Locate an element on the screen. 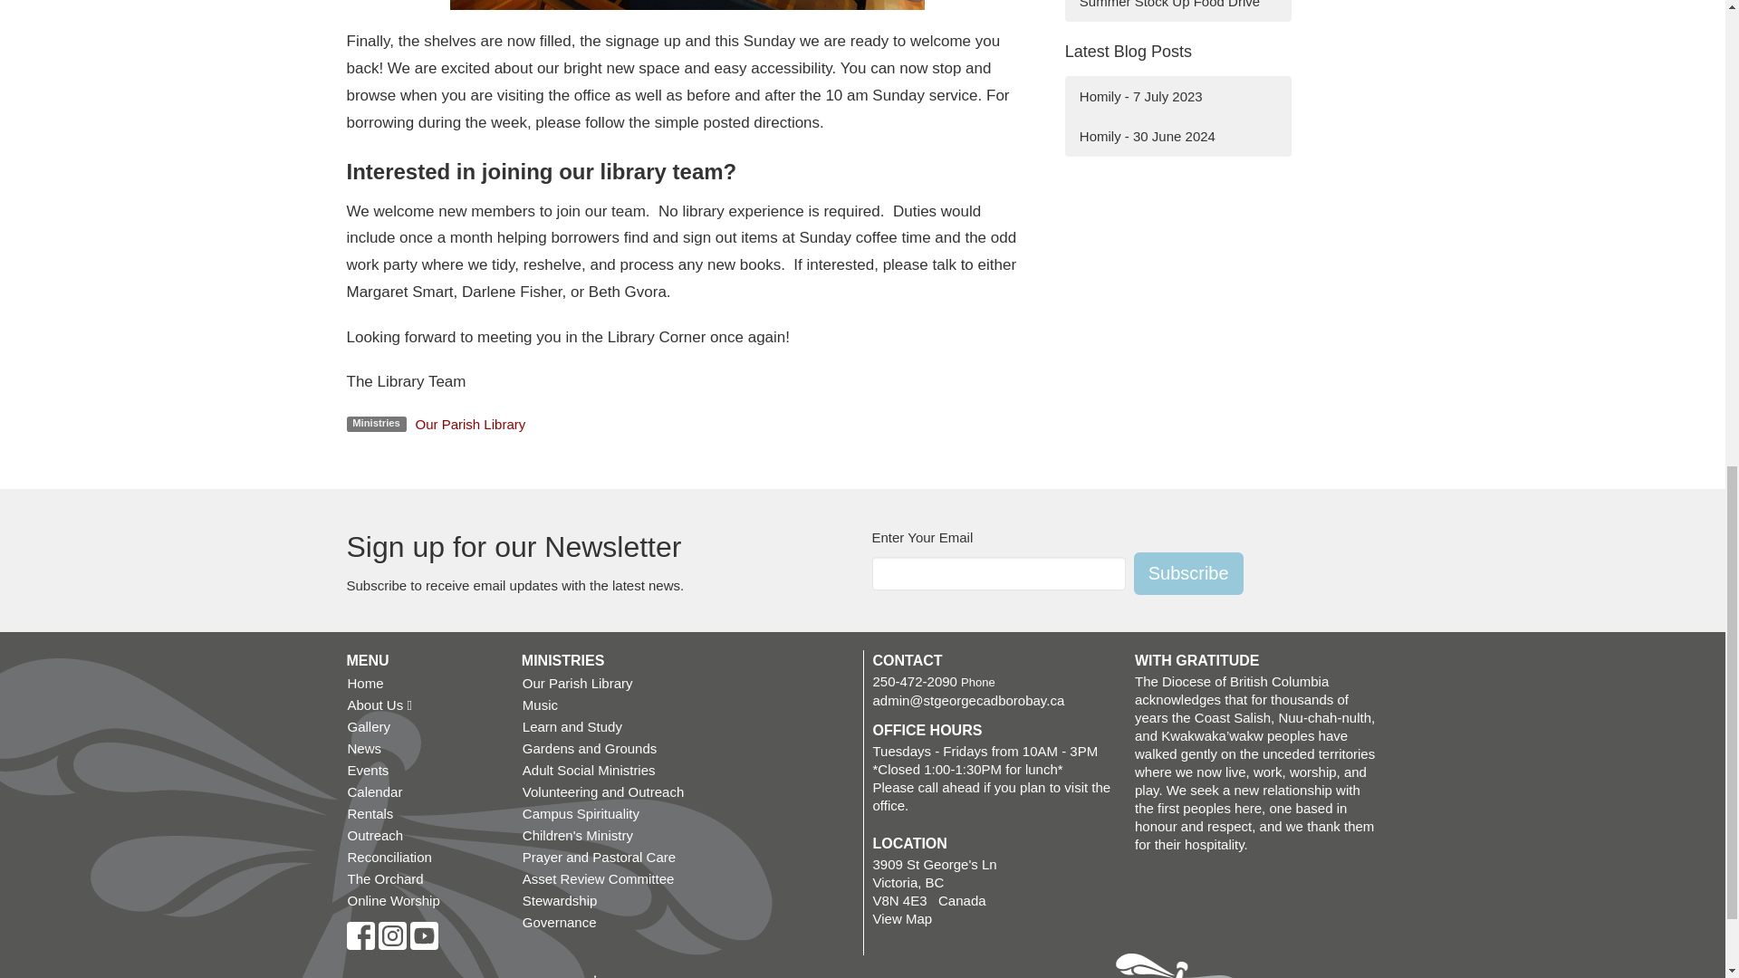 Image resolution: width=1739 pixels, height=978 pixels. Our Parish Library is located at coordinates (471, 424).